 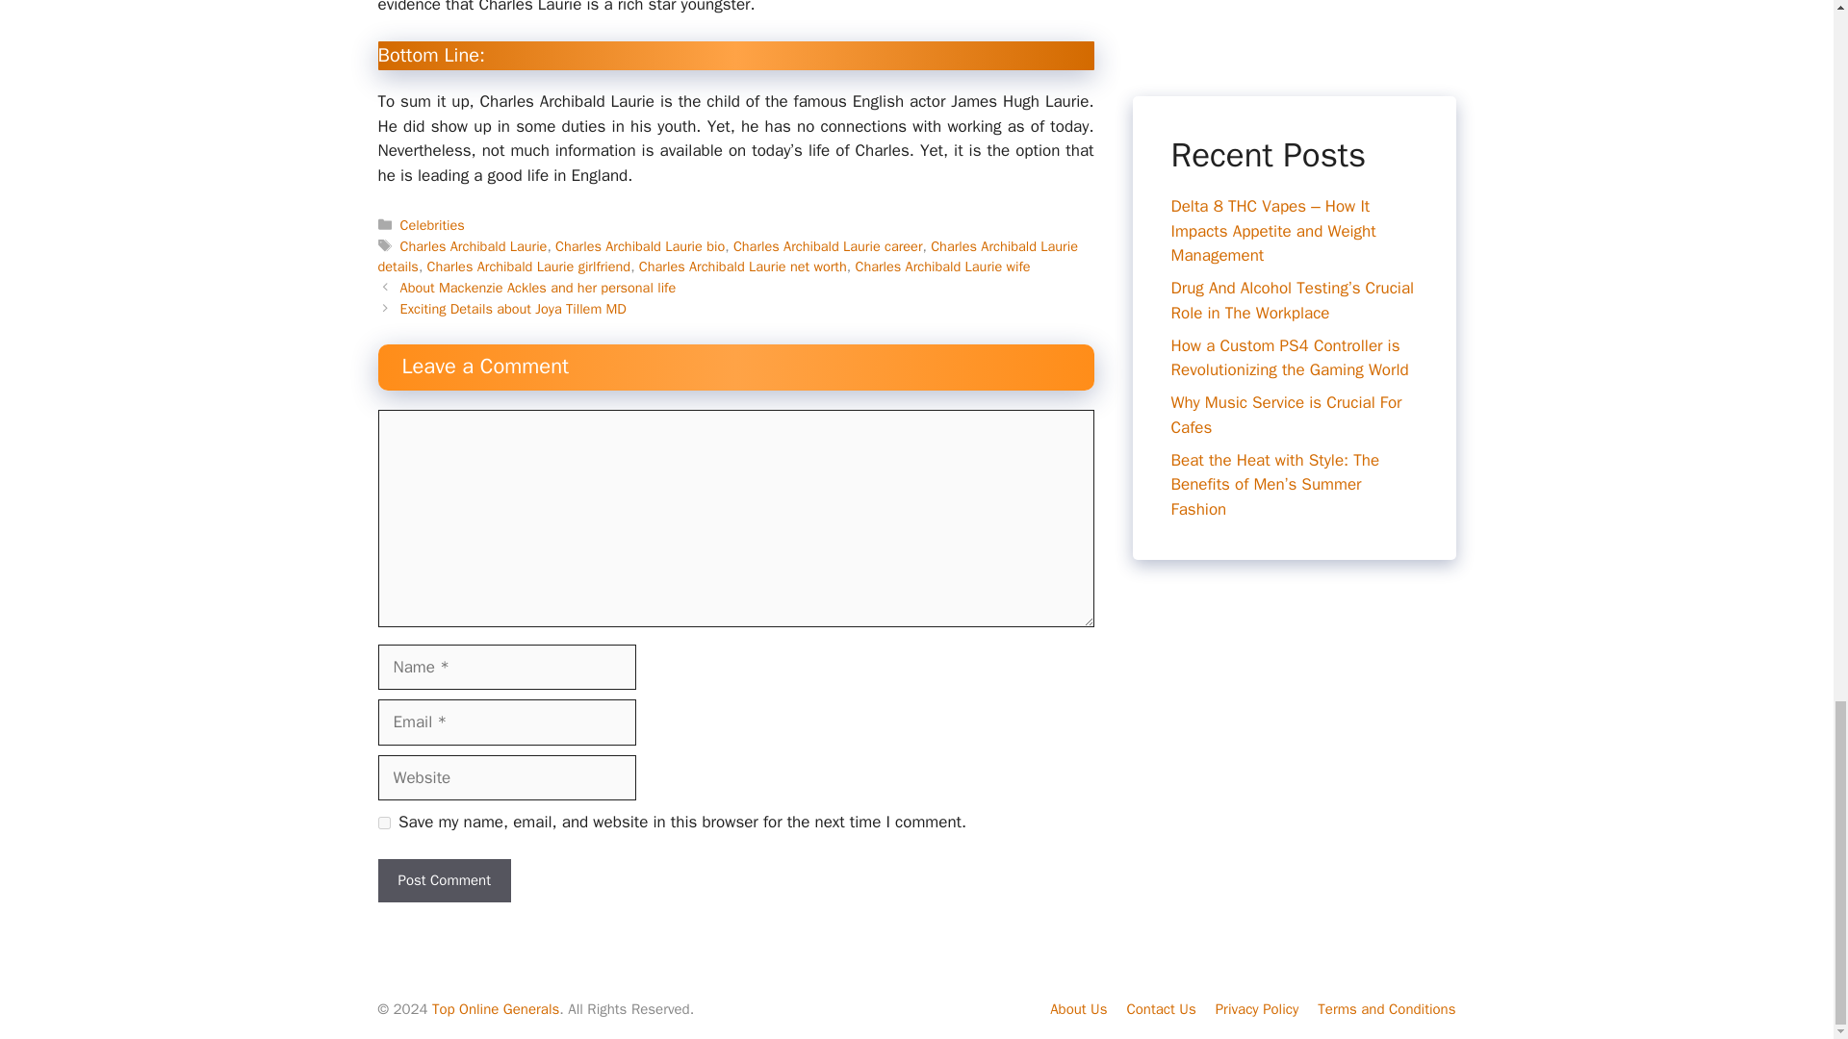 I want to click on Charles Archibald Laurie details, so click(x=727, y=257).